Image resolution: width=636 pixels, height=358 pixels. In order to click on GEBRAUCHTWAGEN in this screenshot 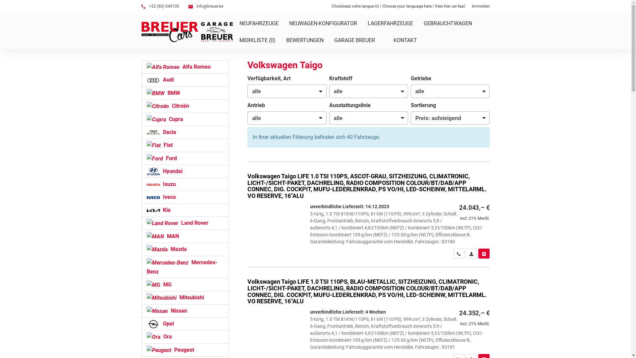, I will do `click(448, 23)`.